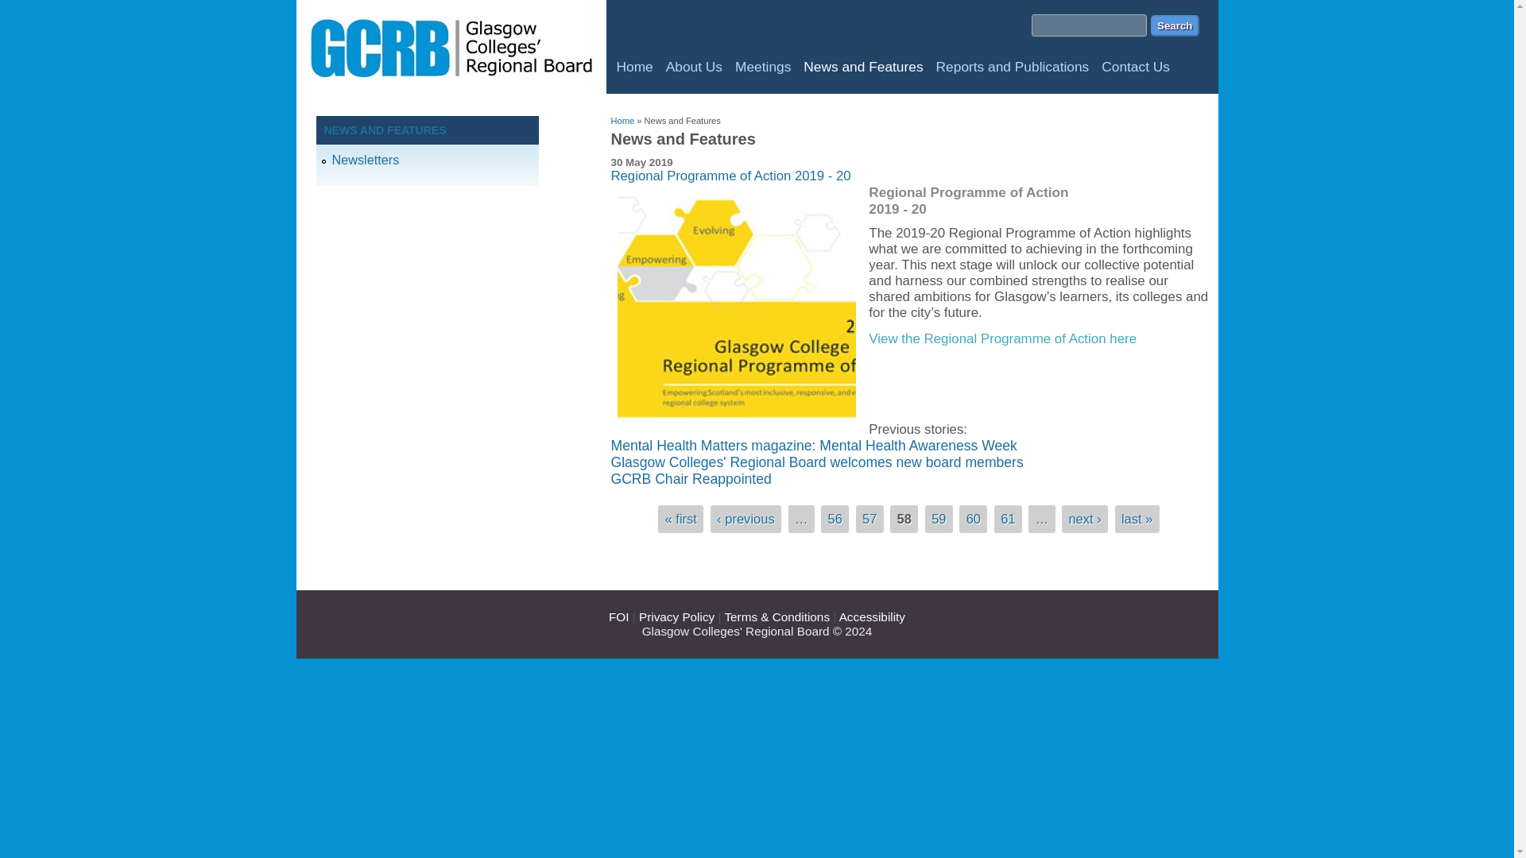 Image resolution: width=1526 pixels, height=858 pixels. I want to click on GCRB Chair Reappointed, so click(690, 478).